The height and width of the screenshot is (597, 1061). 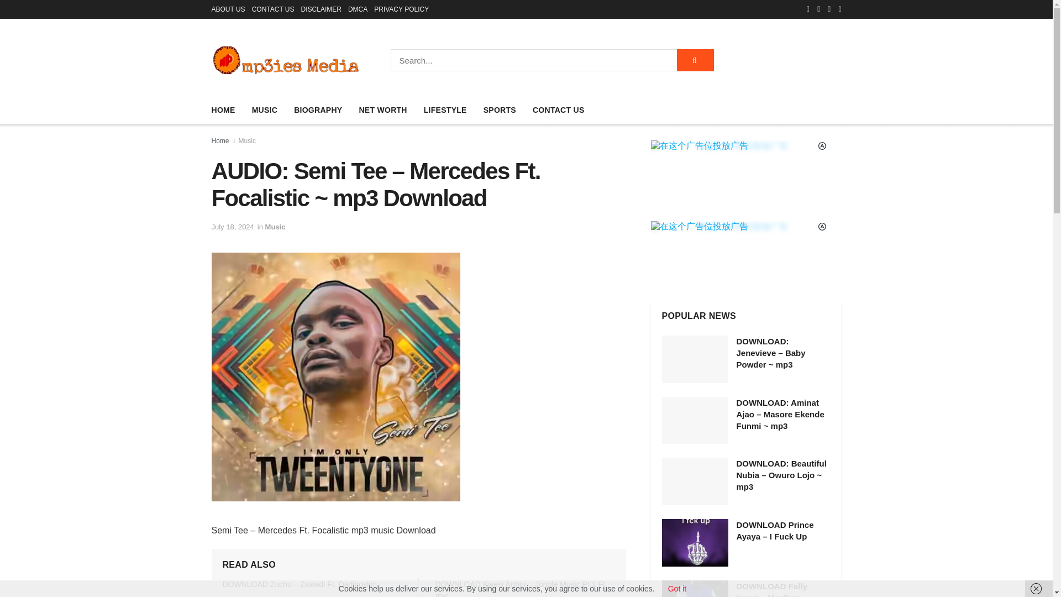 What do you see at coordinates (265, 109) in the screenshot?
I see `MUSIC` at bounding box center [265, 109].